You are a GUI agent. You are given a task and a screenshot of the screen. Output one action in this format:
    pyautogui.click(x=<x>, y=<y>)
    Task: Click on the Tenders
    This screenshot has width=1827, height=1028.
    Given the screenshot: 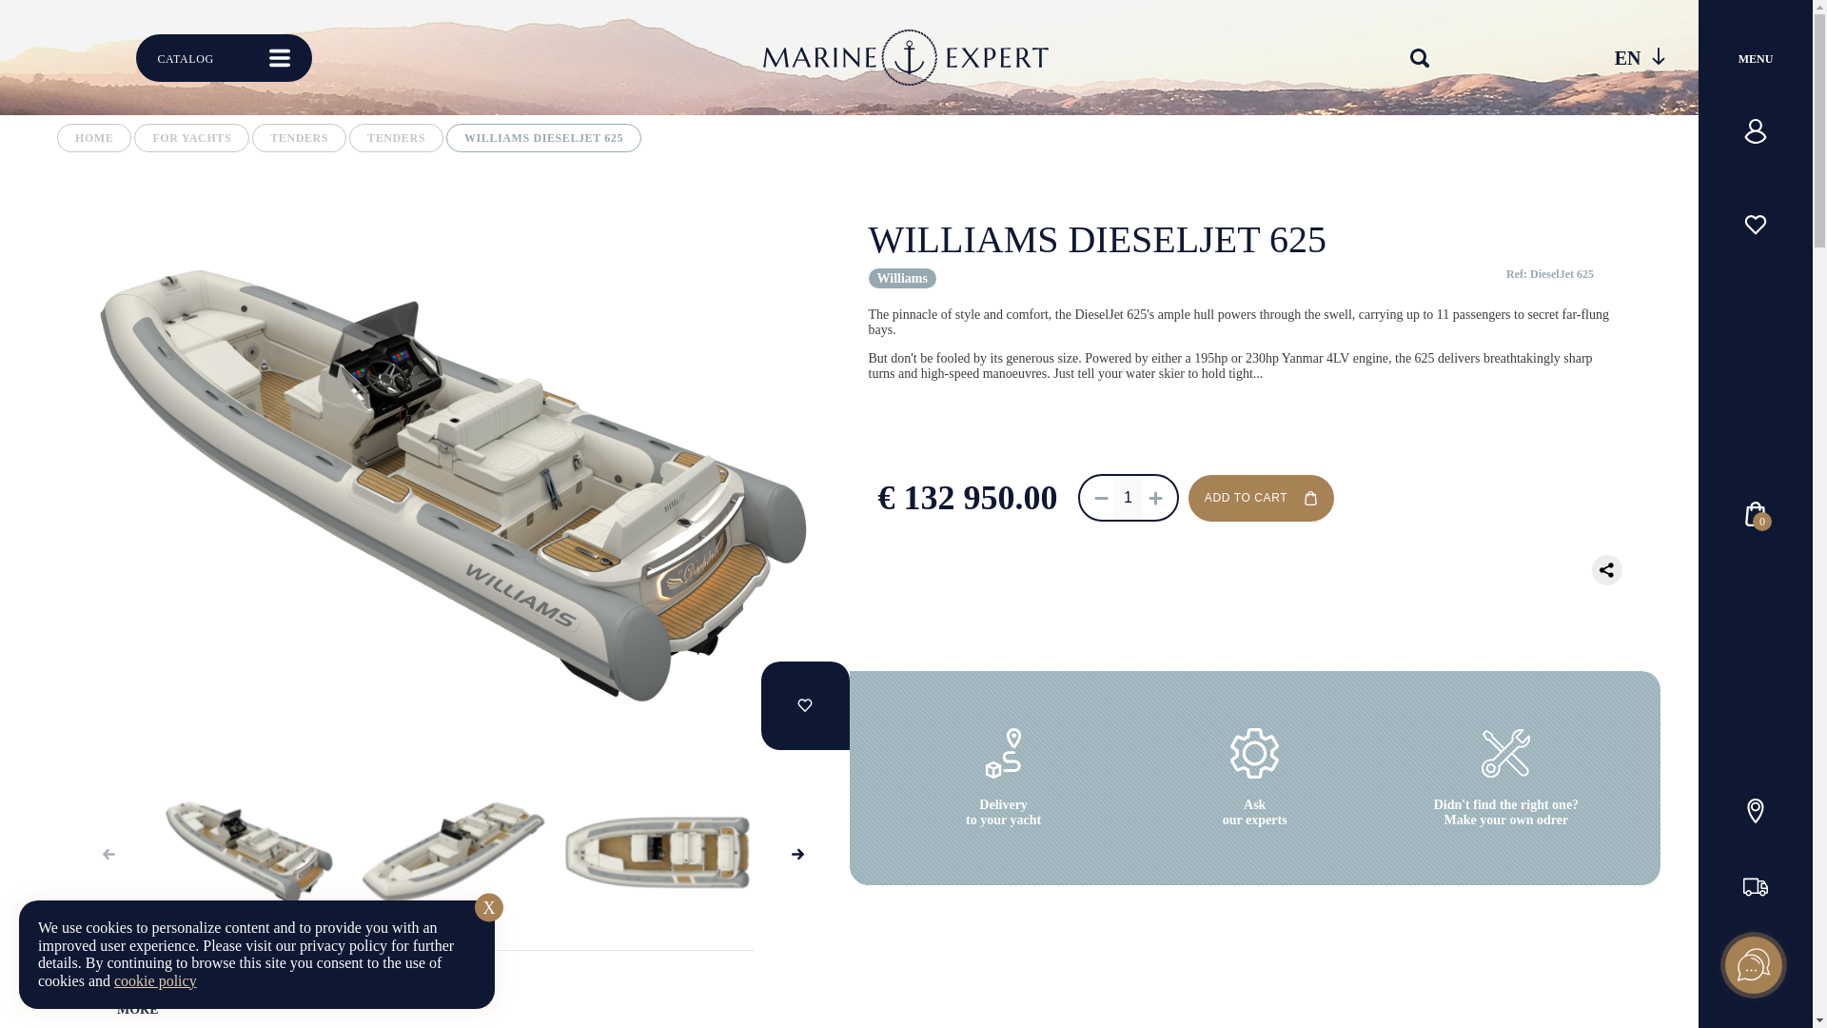 What is the action you would take?
    pyautogui.click(x=299, y=137)
    